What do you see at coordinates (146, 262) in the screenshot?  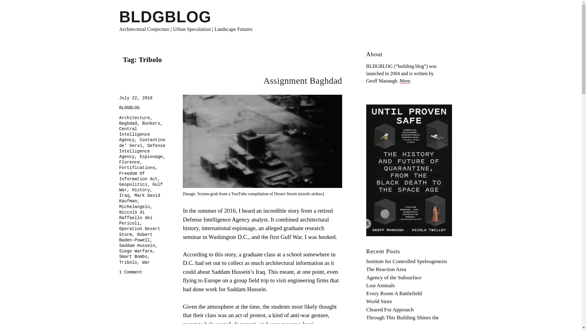 I see `War` at bounding box center [146, 262].